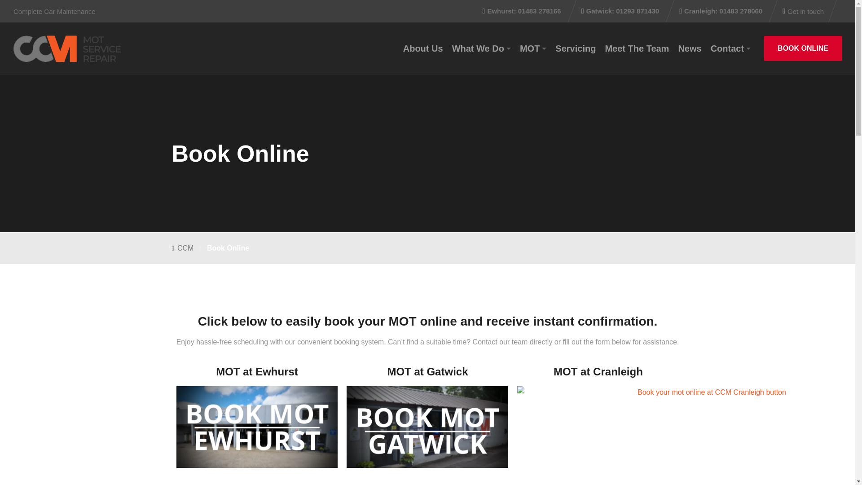 The image size is (862, 485). I want to click on Cranleigh: 01483 278060, so click(722, 11).